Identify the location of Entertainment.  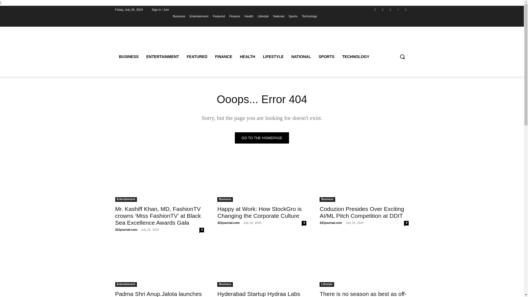
(199, 16).